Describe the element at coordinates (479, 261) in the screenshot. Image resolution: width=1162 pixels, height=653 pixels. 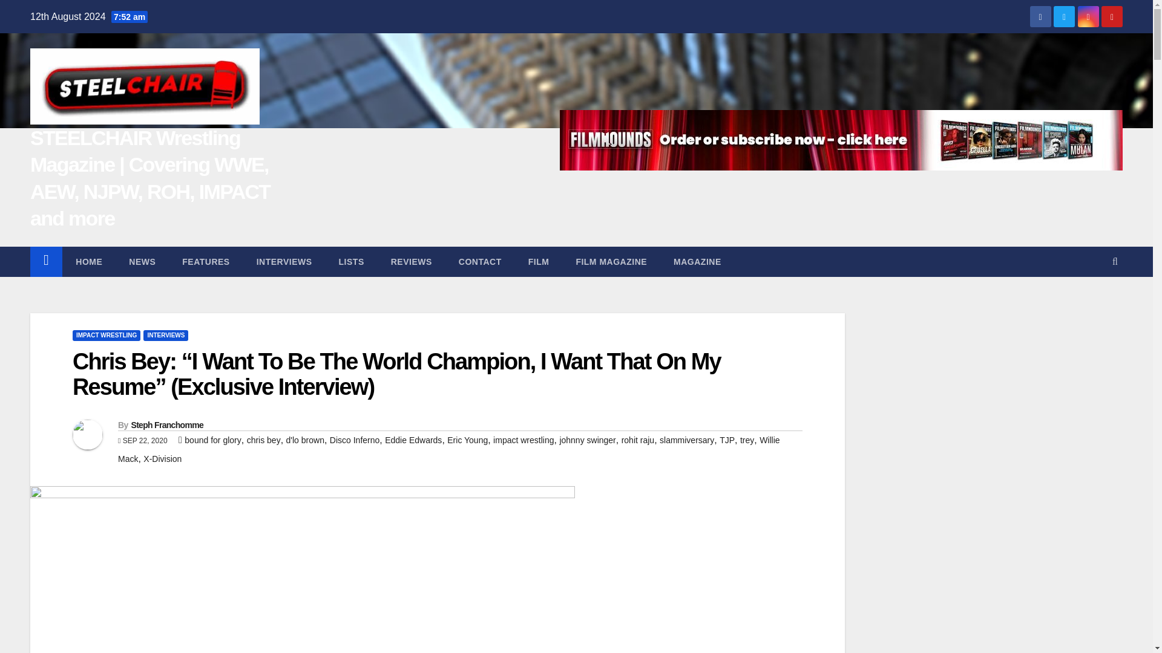
I see `CONTACT` at that location.